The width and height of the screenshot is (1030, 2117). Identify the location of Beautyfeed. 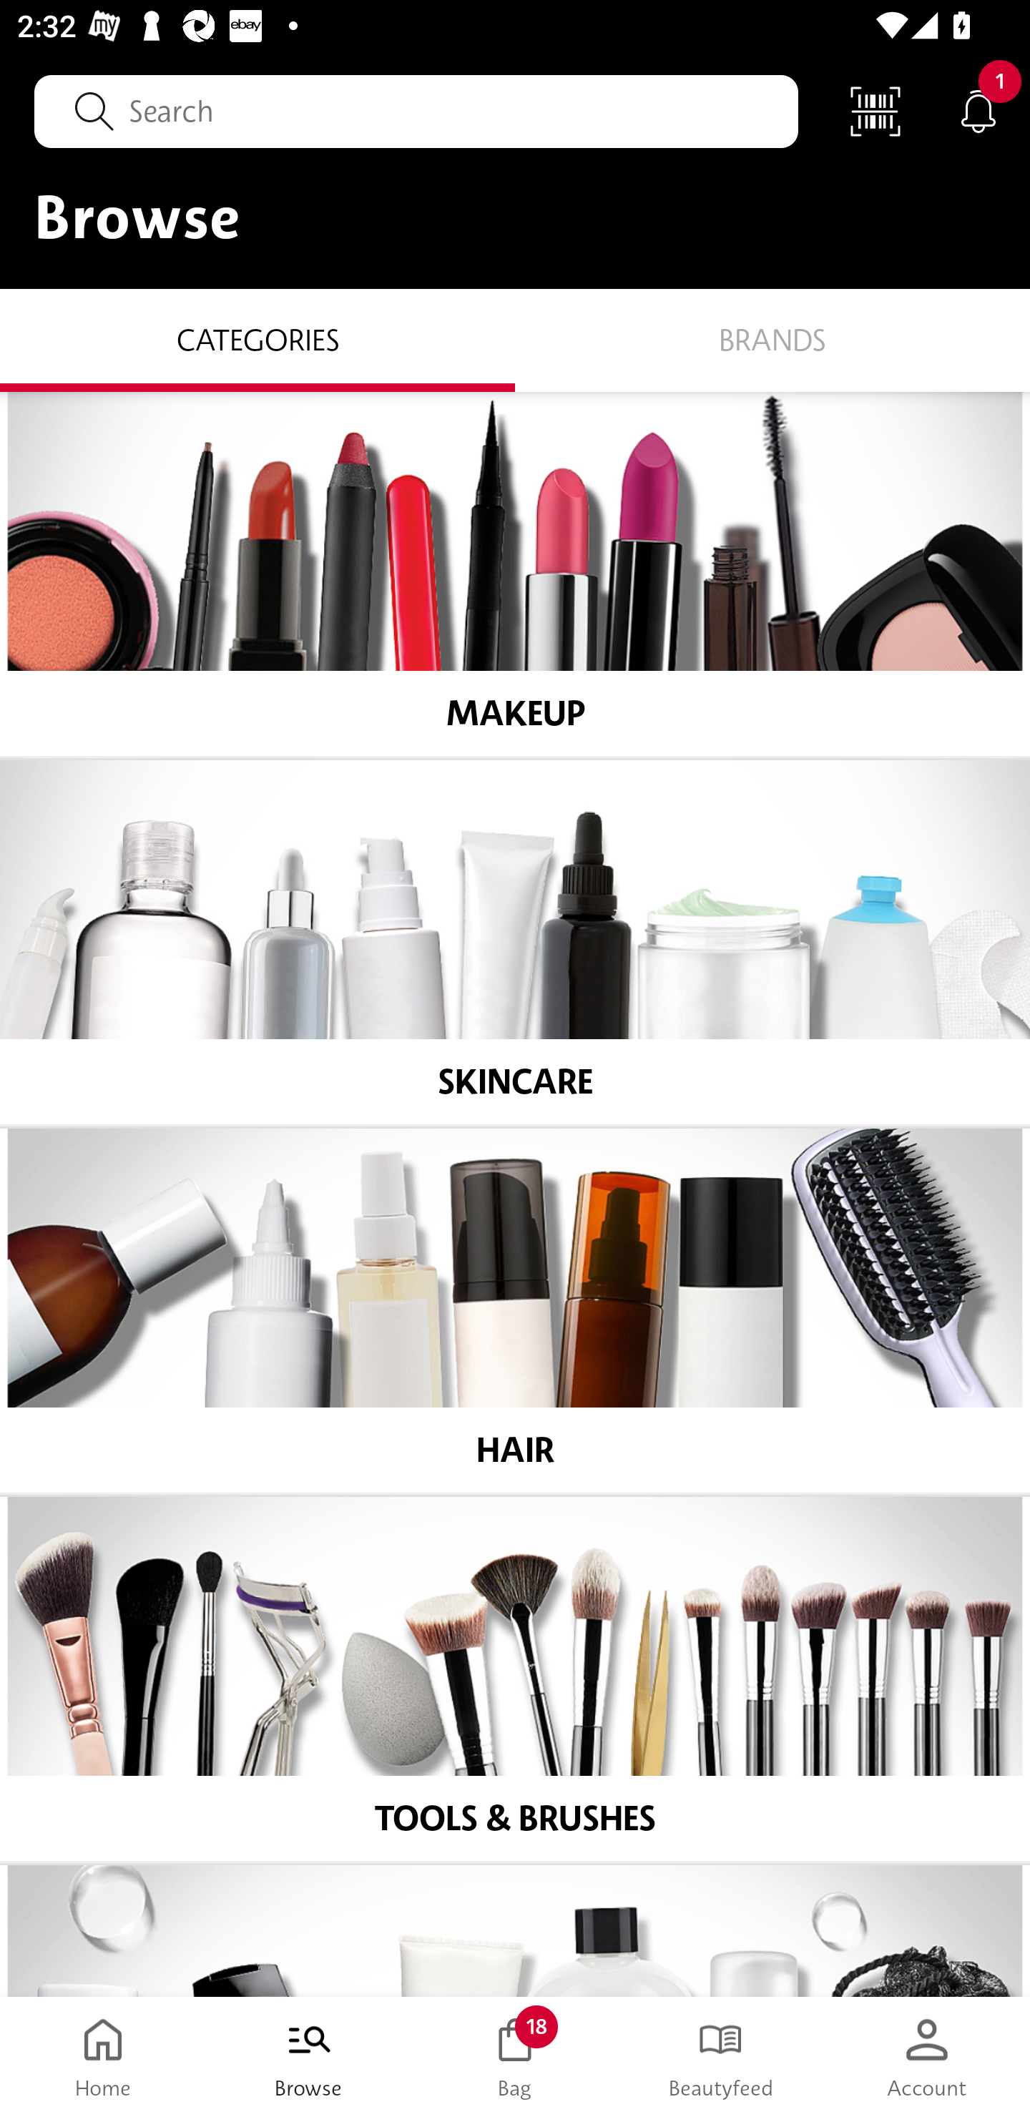
(721, 2057).